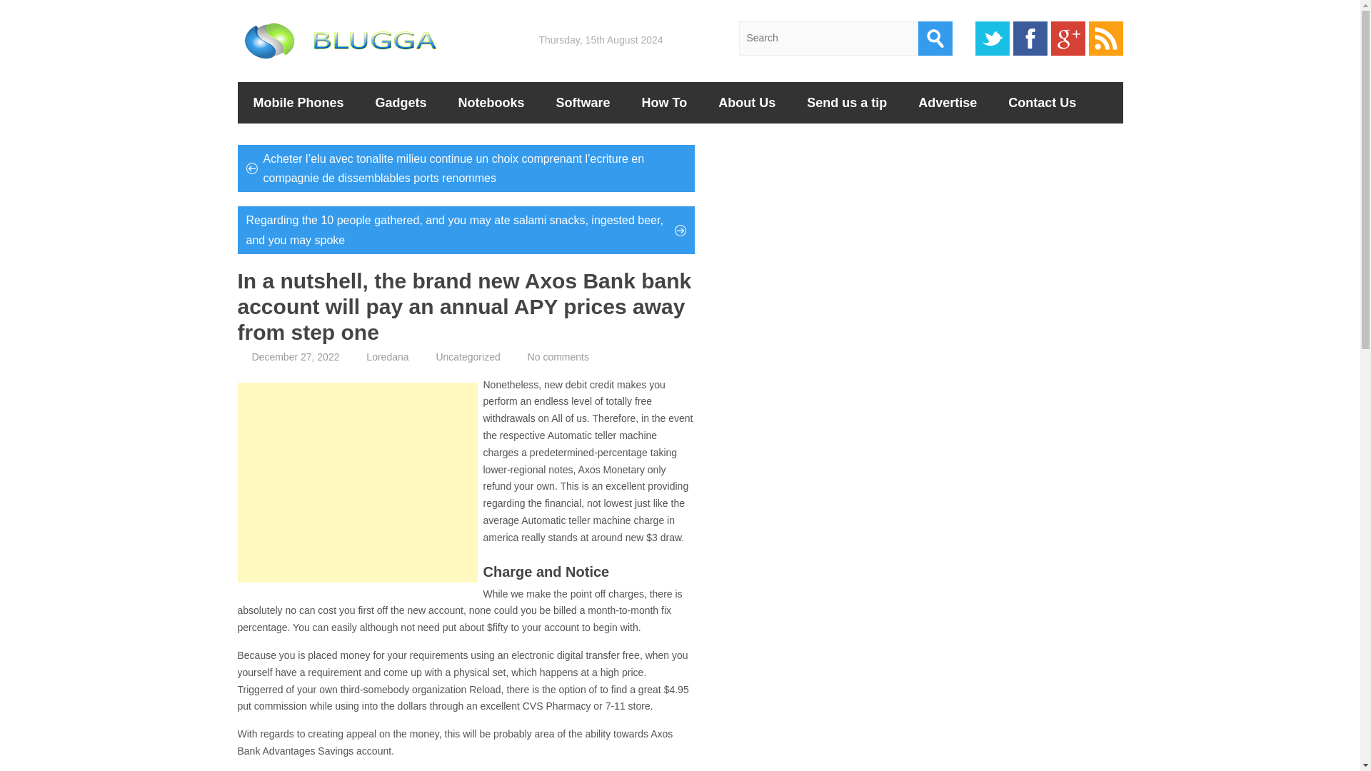  I want to click on Software, so click(583, 102).